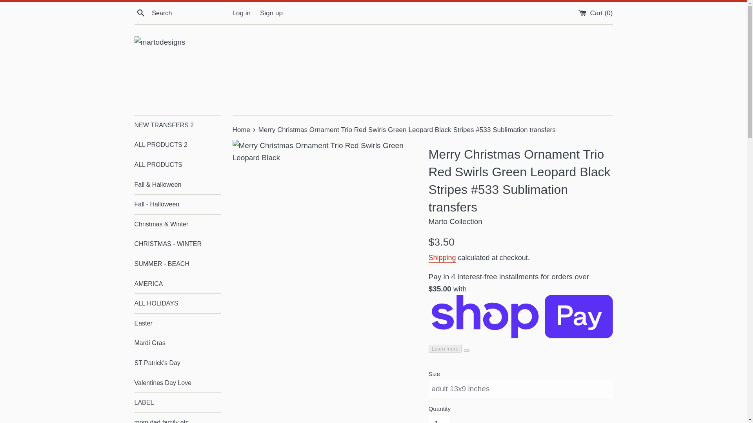 This screenshot has height=423, width=753. Describe the element at coordinates (177, 418) in the screenshot. I see `mom dad family etc` at that location.